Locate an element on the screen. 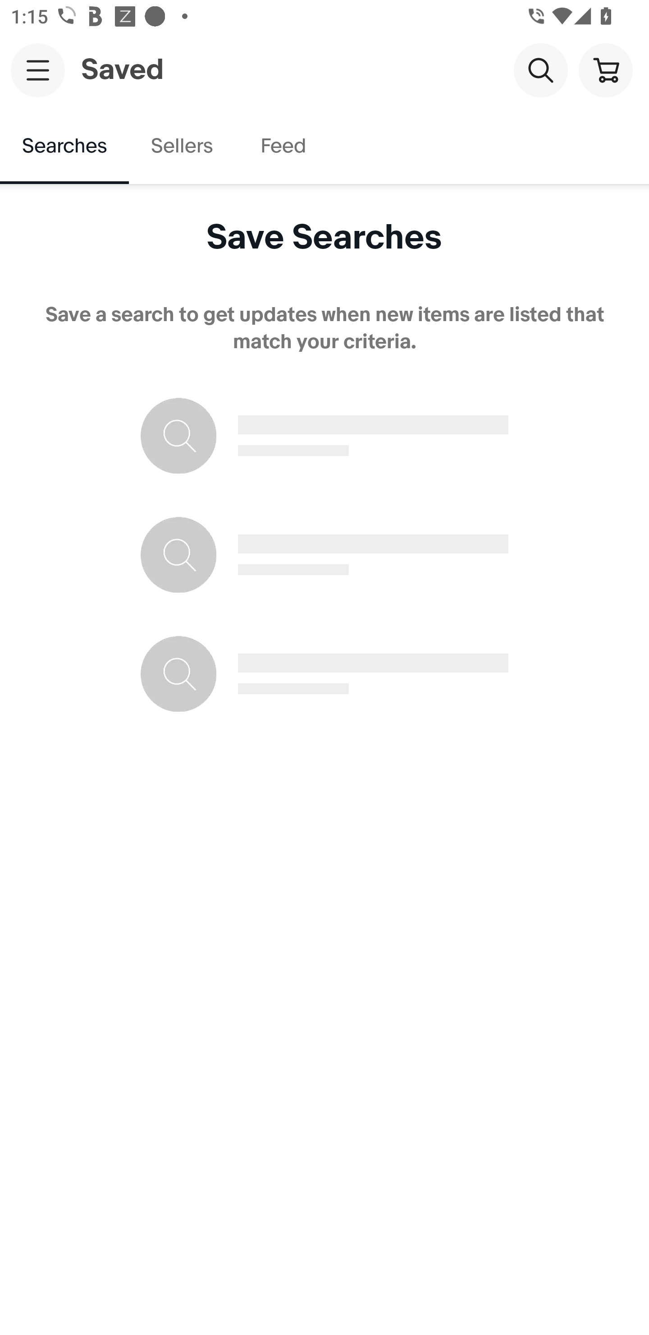 Image resolution: width=649 pixels, height=1335 pixels. Feed is located at coordinates (283, 146).